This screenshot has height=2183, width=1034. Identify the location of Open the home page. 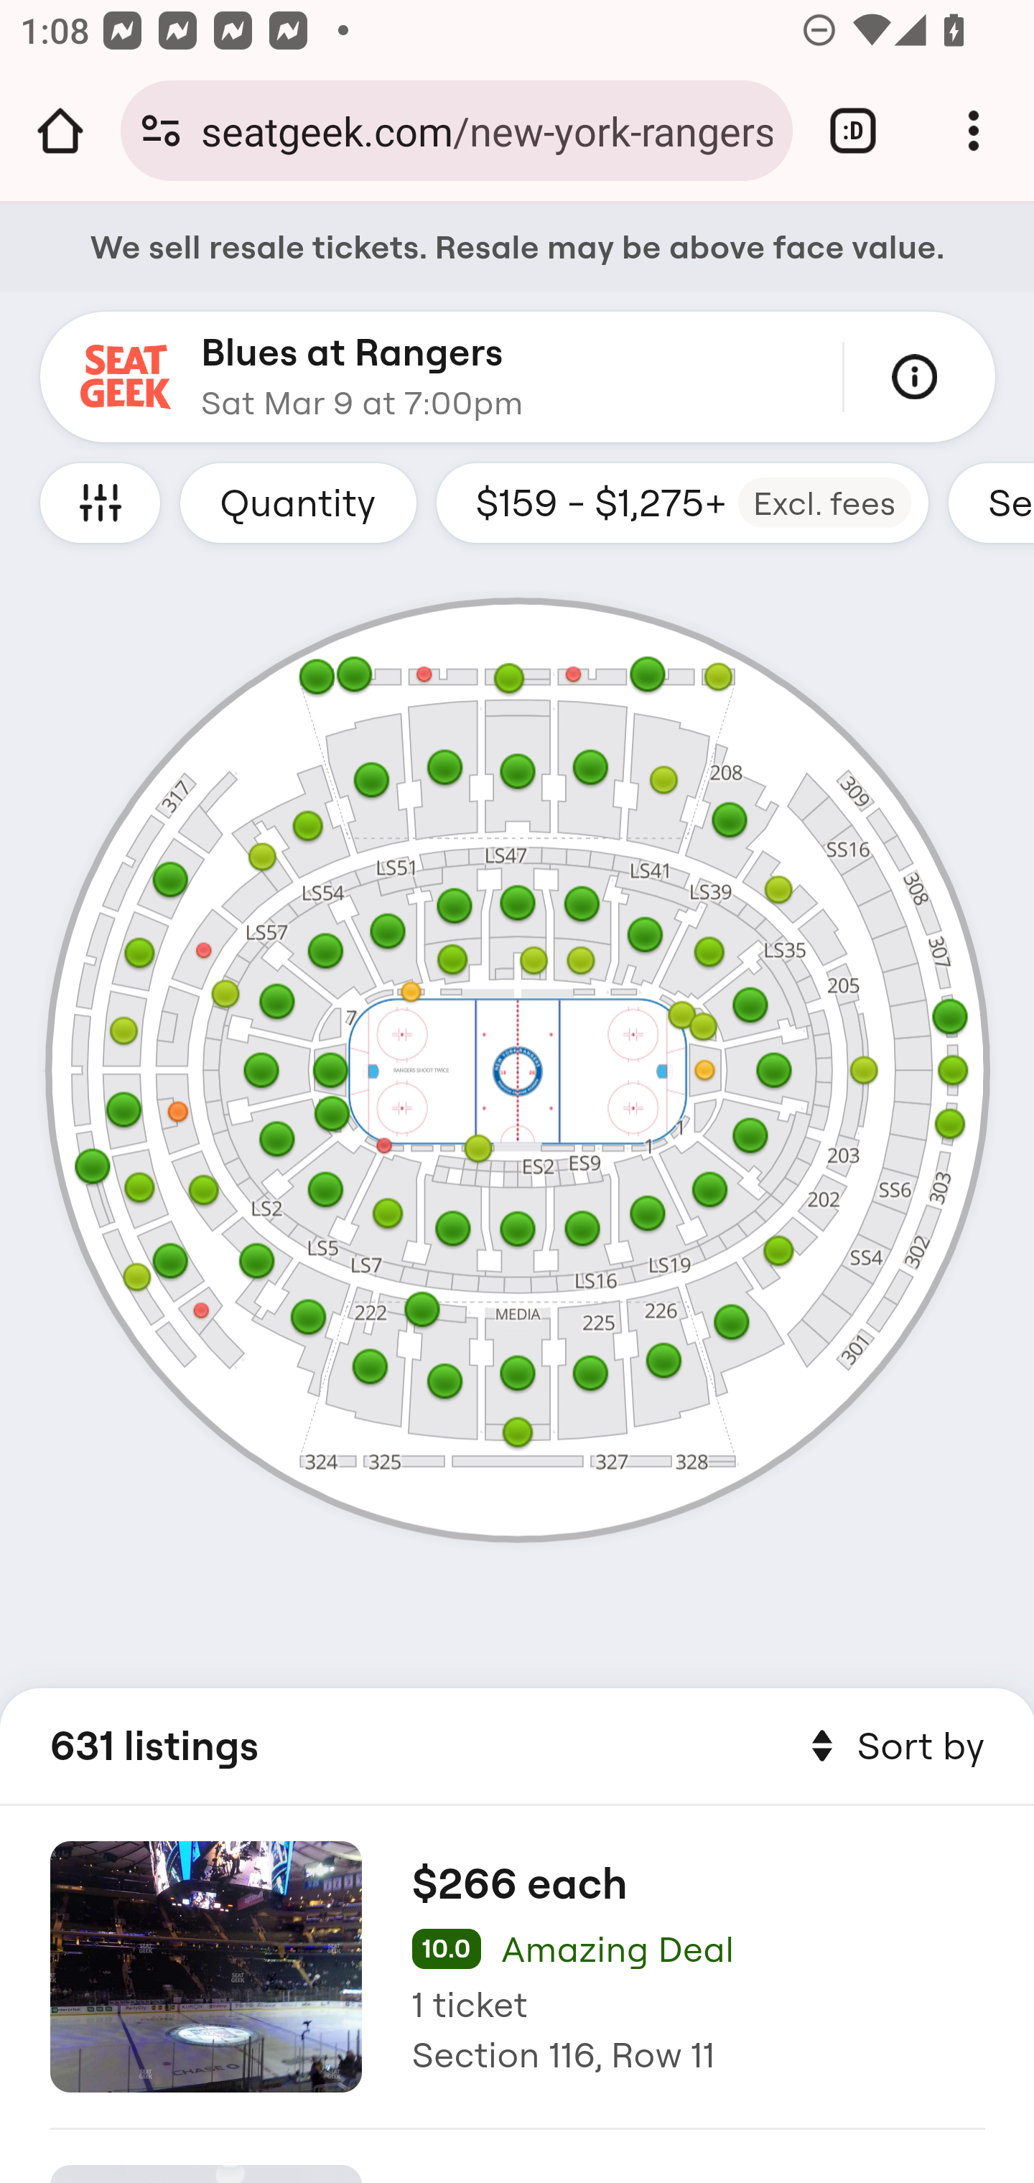
(60, 131).